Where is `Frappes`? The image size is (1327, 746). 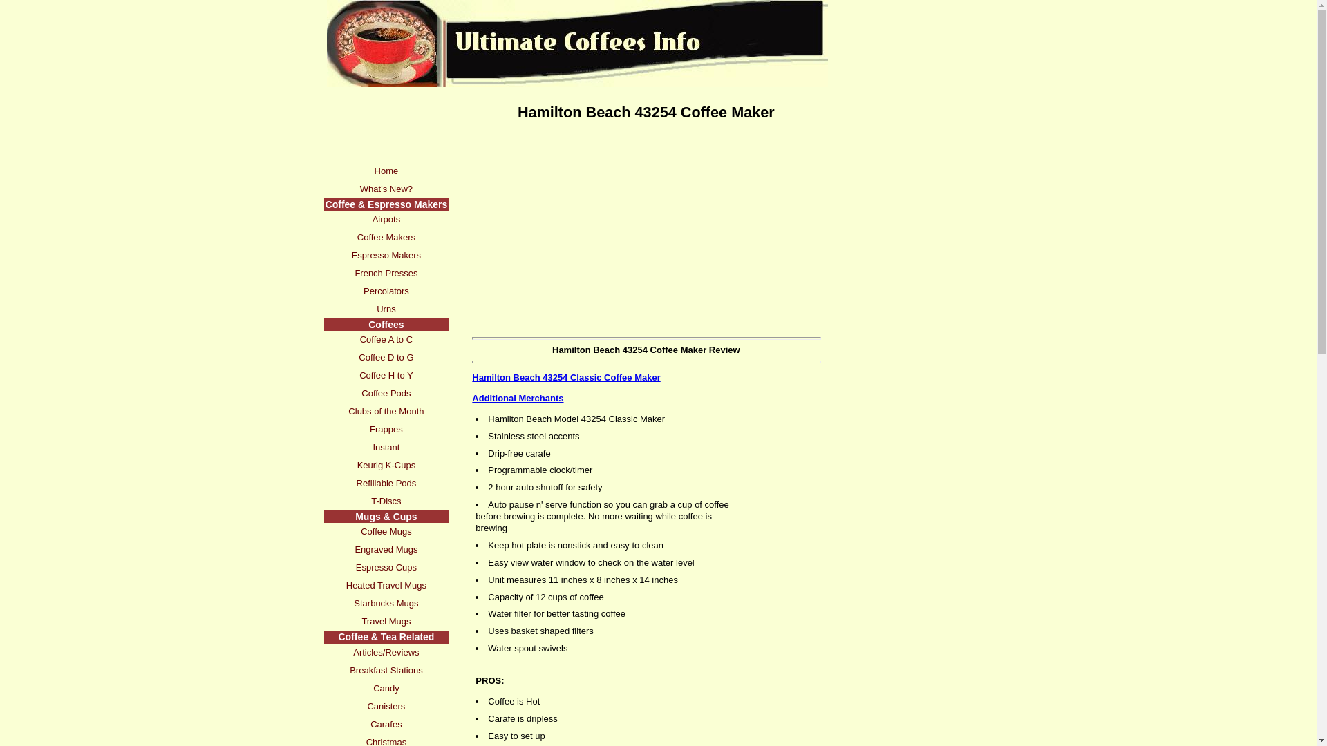
Frappes is located at coordinates (386, 430).